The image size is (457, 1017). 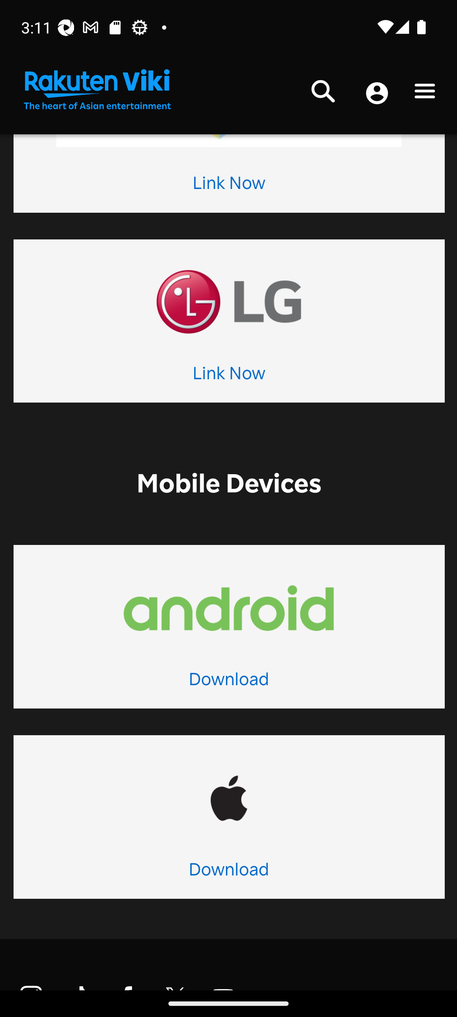 What do you see at coordinates (228, 872) in the screenshot?
I see `Download` at bounding box center [228, 872].